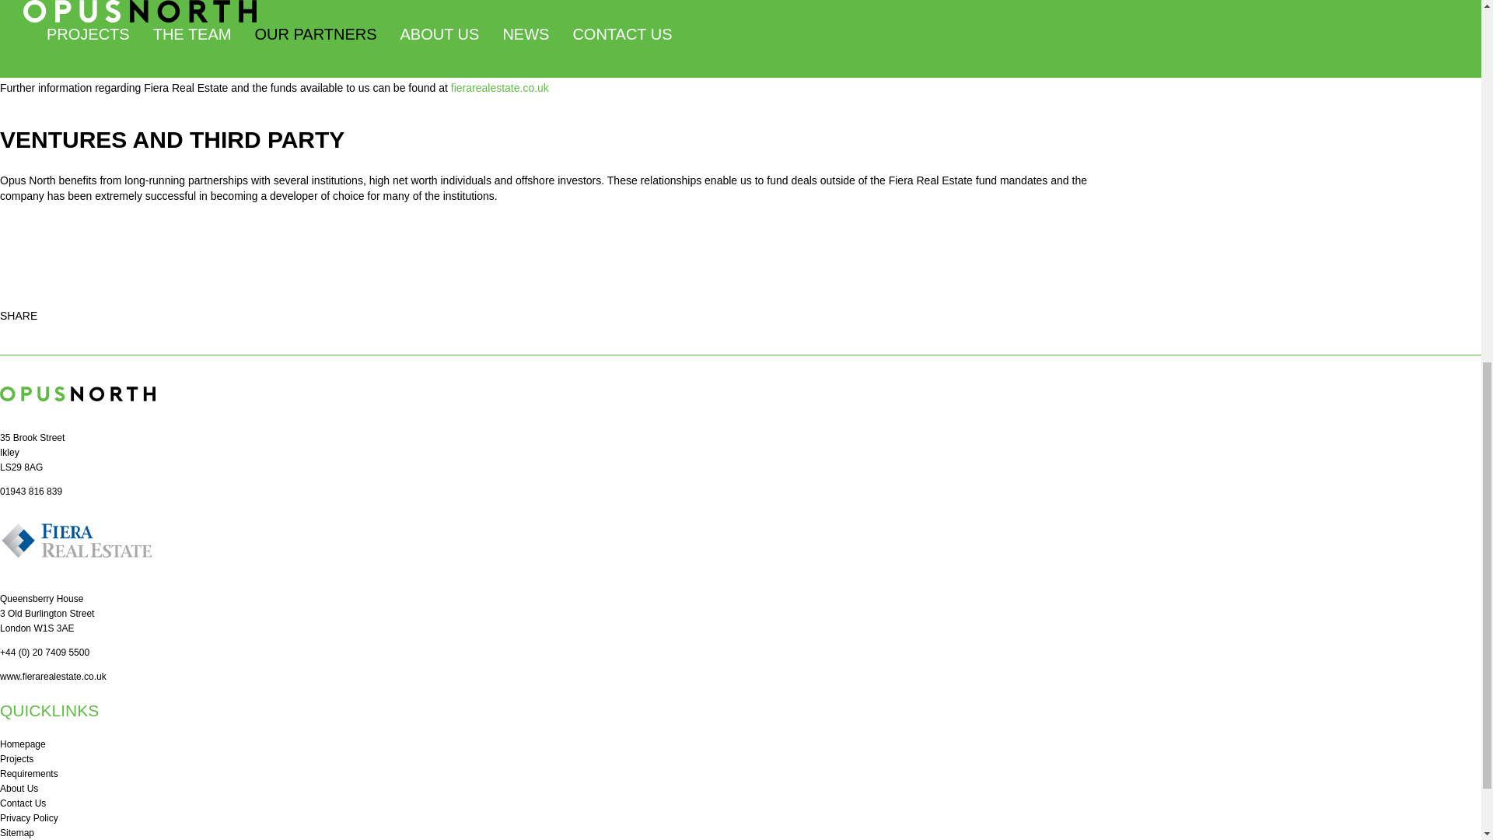 The height and width of the screenshot is (840, 1493). I want to click on About Us, so click(19, 788).